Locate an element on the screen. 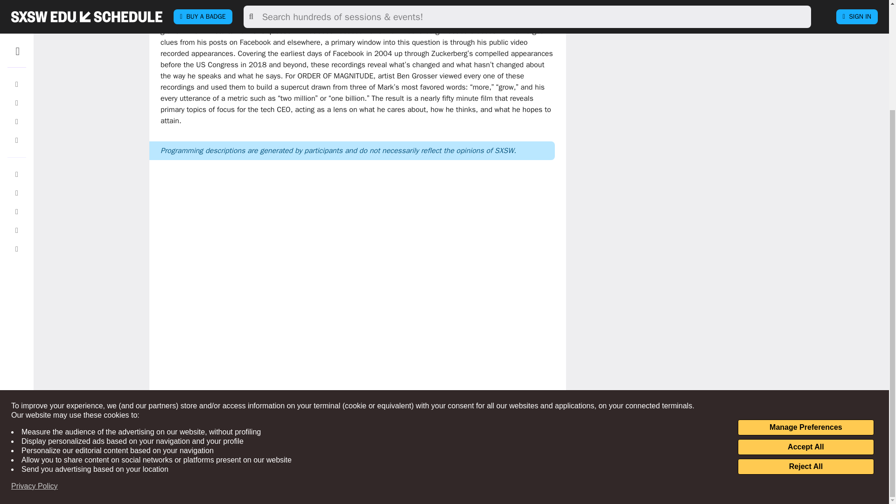  Accept All is located at coordinates (805, 313).